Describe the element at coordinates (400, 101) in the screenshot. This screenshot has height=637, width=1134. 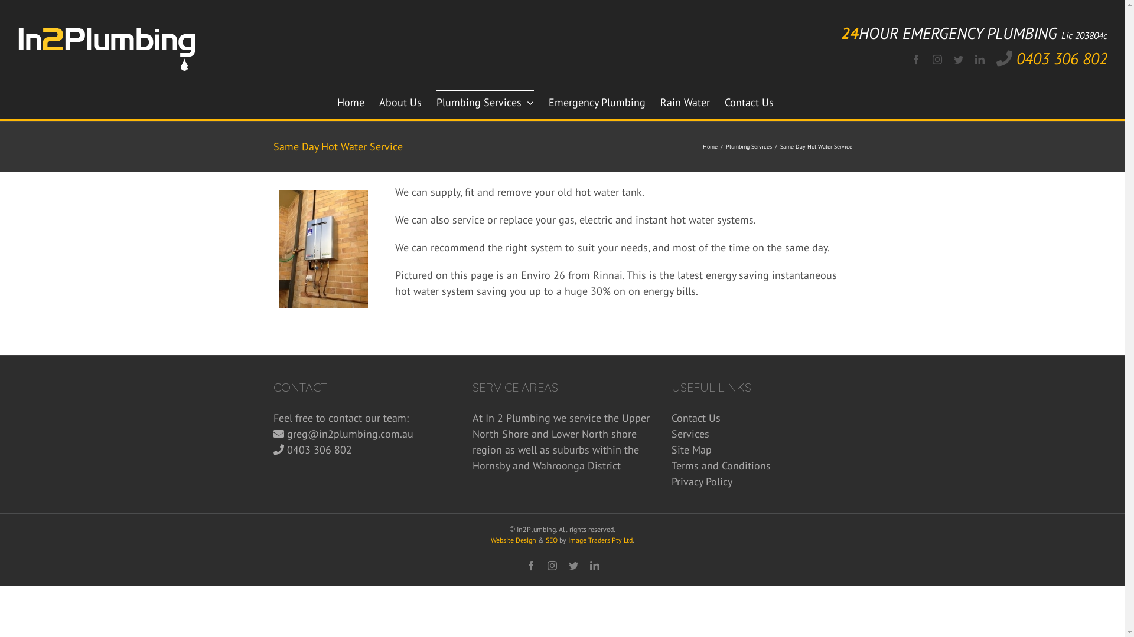
I see `About Us` at that location.